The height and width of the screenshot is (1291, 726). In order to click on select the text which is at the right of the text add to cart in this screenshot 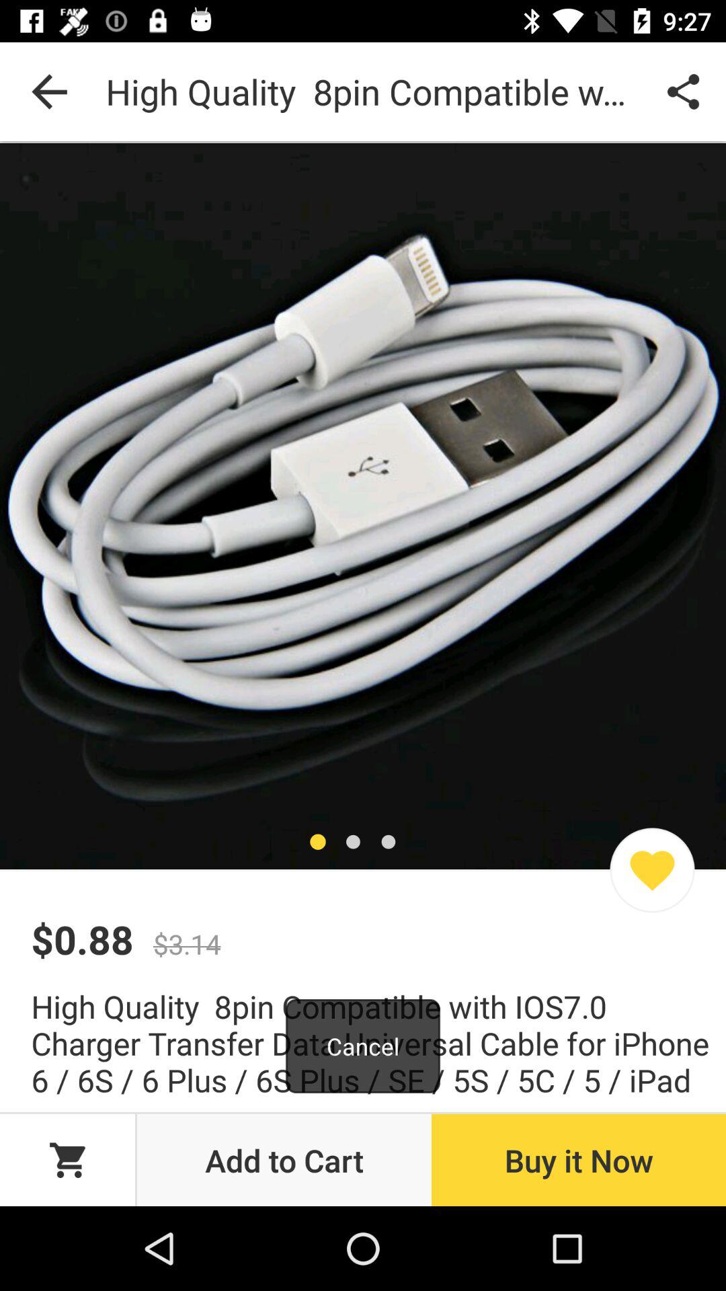, I will do `click(578, 1159)`.